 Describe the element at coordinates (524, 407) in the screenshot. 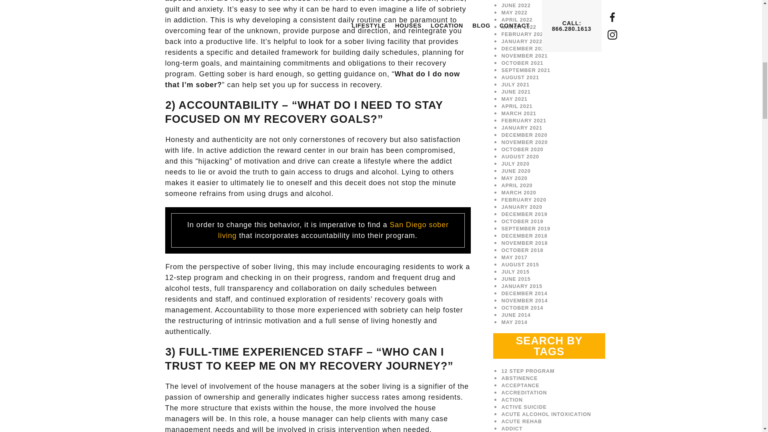

I see `active suicide` at that location.